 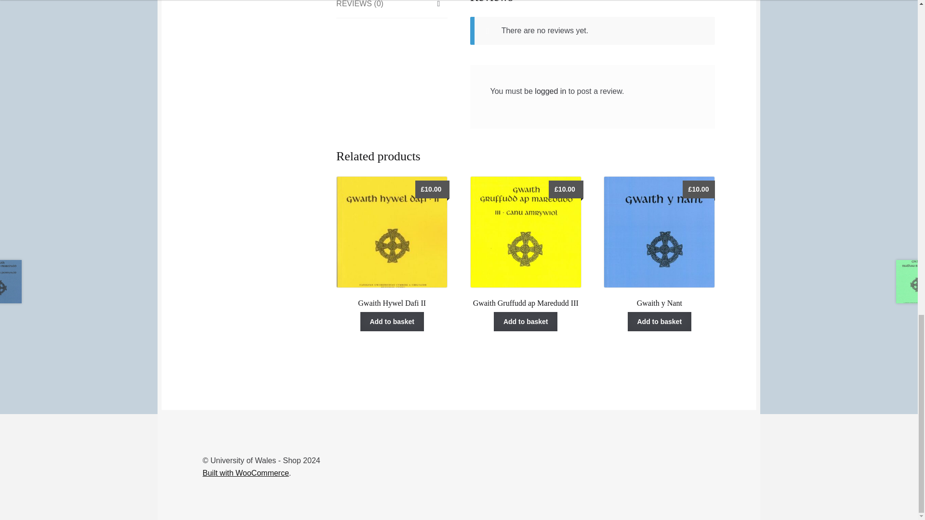 What do you see at coordinates (550, 91) in the screenshot?
I see `logged in` at bounding box center [550, 91].